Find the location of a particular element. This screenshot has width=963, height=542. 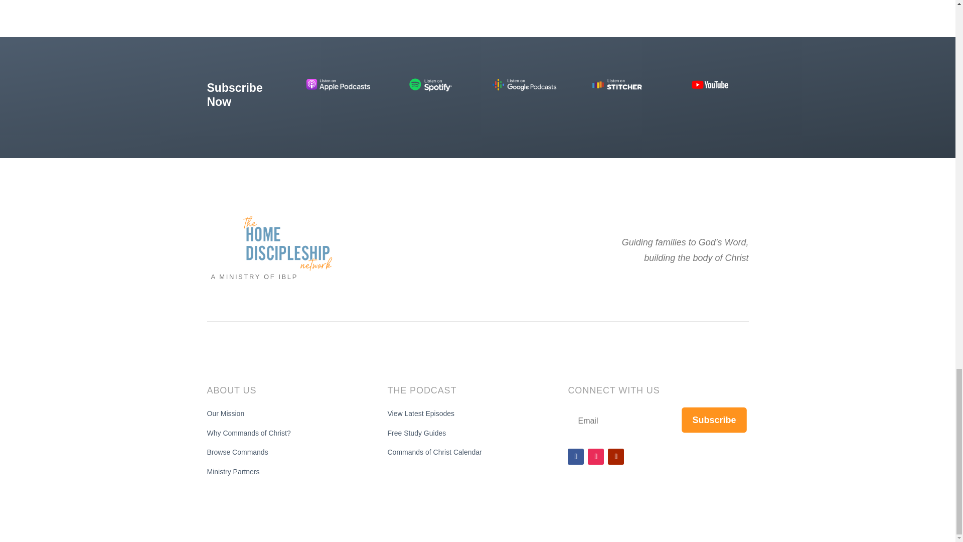

spotify-badge-750 is located at coordinates (431, 84).